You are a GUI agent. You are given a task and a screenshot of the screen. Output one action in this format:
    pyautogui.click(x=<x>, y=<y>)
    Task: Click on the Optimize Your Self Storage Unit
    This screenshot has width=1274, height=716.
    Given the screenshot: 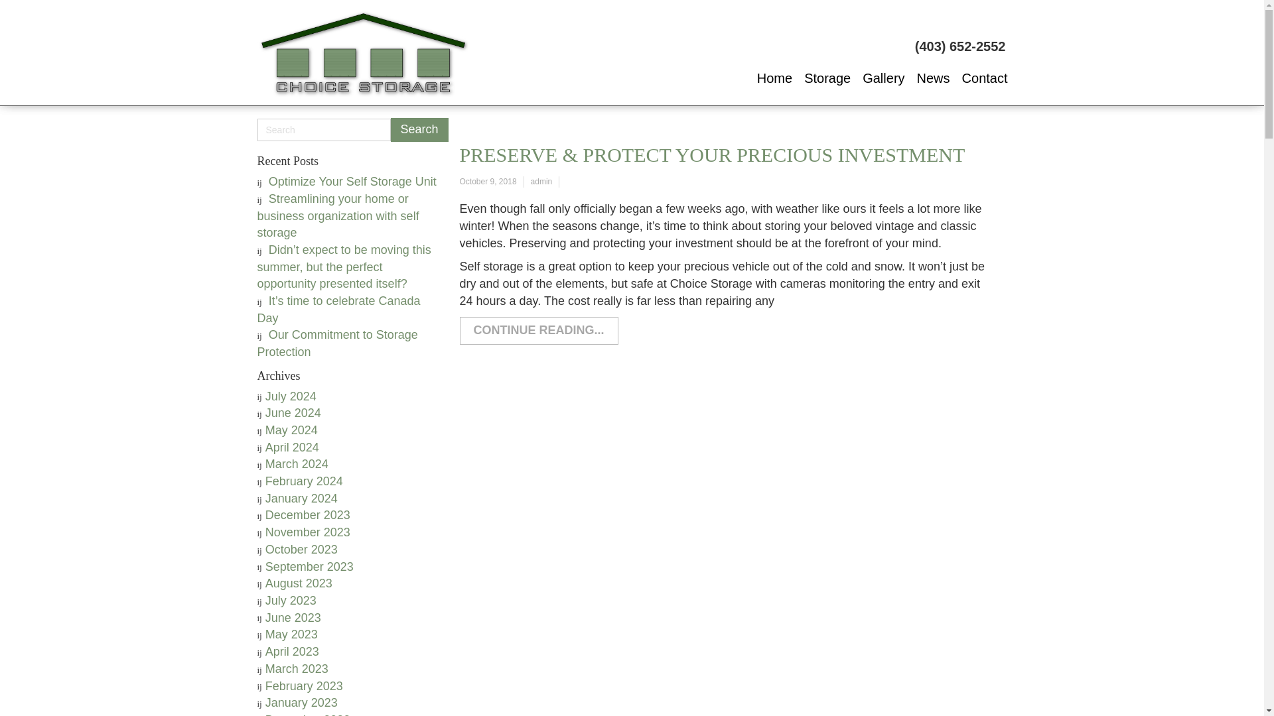 What is the action you would take?
    pyautogui.click(x=353, y=182)
    